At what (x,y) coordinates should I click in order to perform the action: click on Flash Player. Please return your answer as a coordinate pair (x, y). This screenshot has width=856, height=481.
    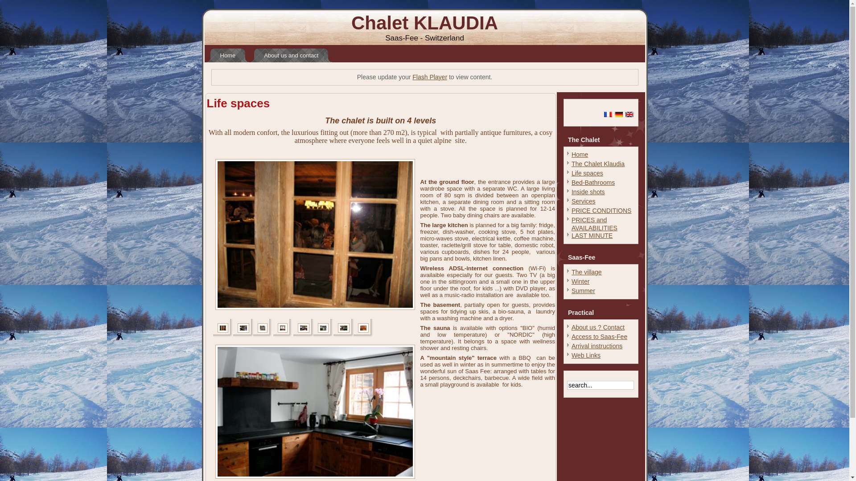
    Looking at the image, I should click on (430, 77).